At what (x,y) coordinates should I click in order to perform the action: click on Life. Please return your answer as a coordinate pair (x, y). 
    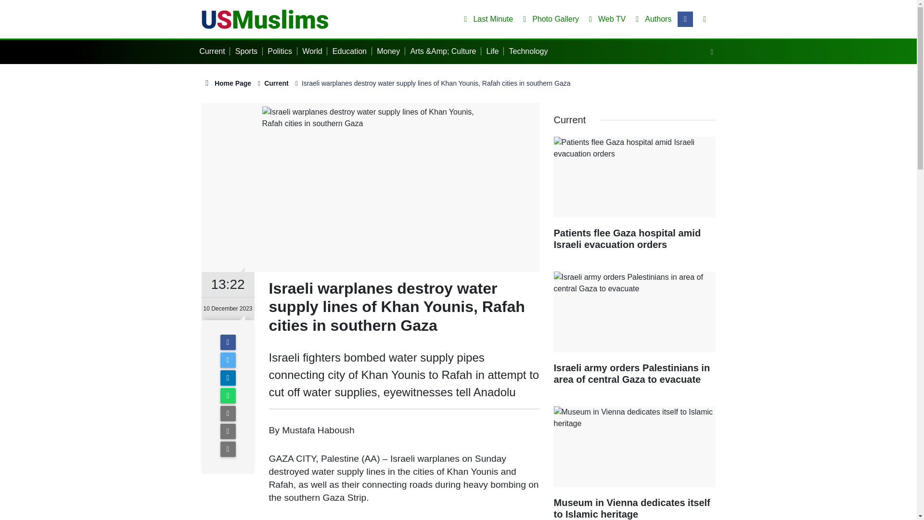
    Looking at the image, I should click on (495, 51).